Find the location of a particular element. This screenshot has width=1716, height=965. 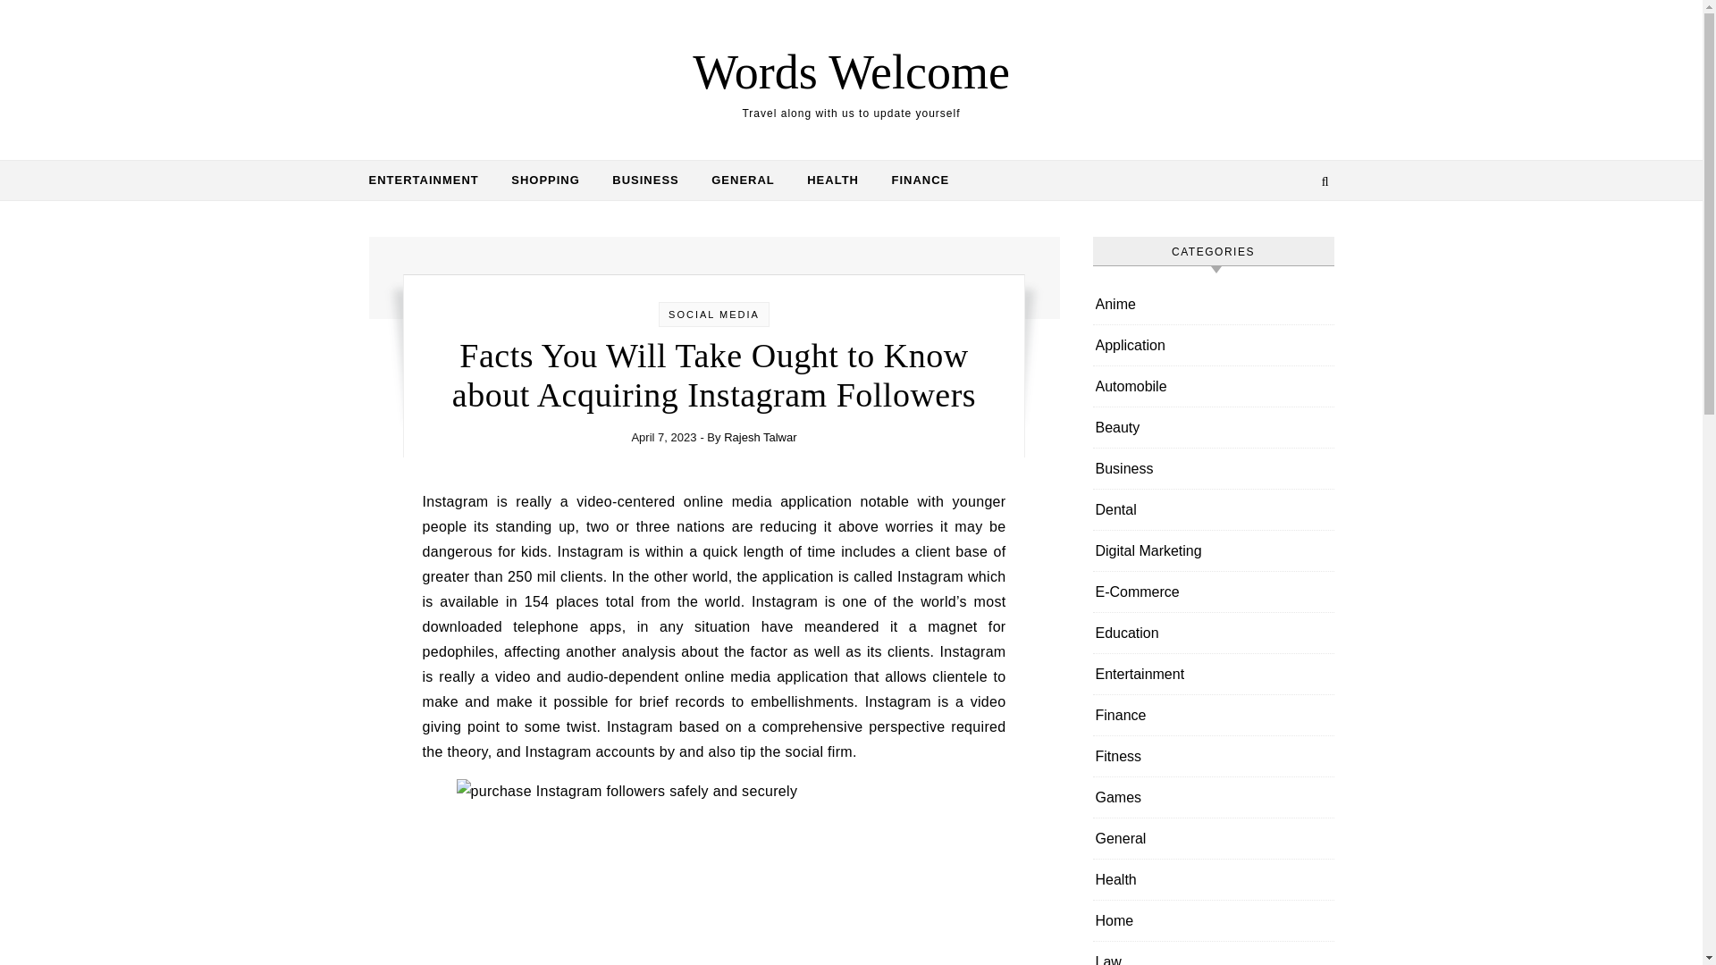

E-Commerce is located at coordinates (1138, 592).